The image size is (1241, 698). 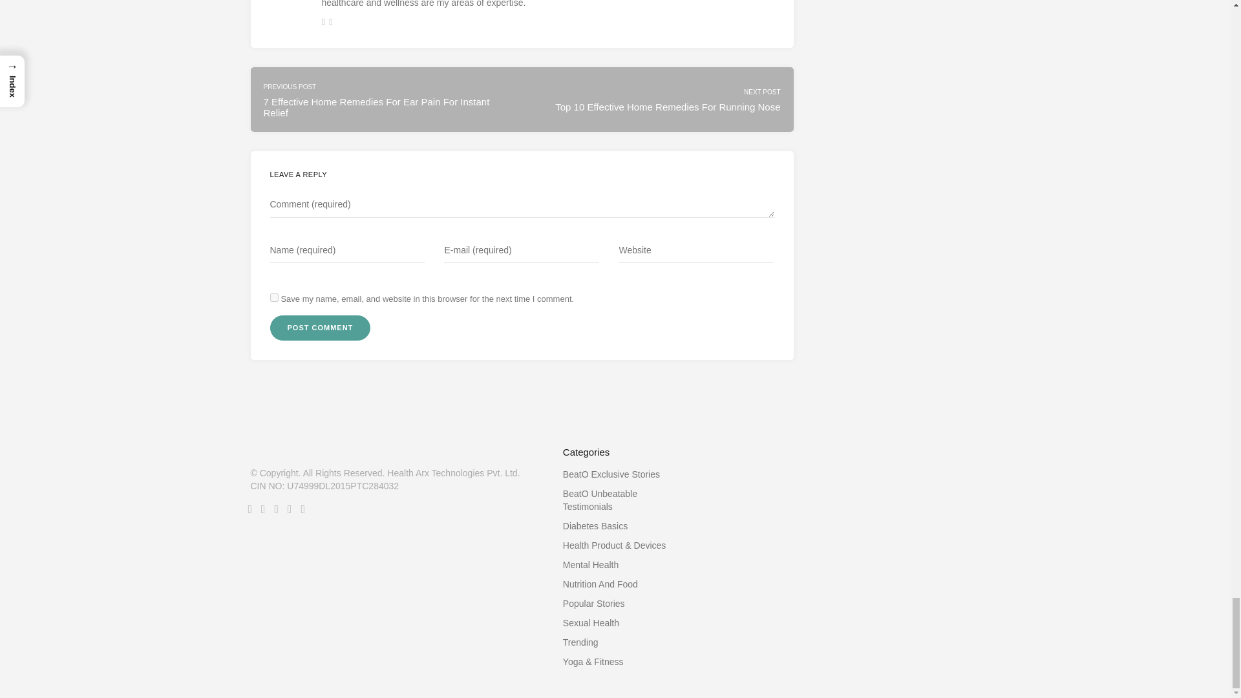 What do you see at coordinates (274, 297) in the screenshot?
I see `yes` at bounding box center [274, 297].